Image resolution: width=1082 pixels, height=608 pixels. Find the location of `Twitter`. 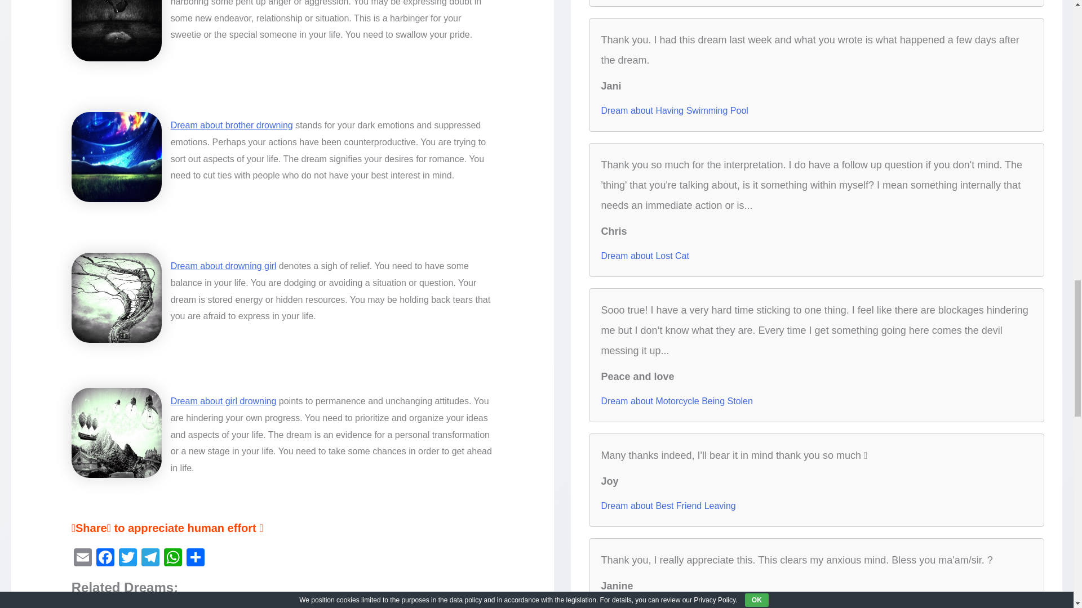

Twitter is located at coordinates (128, 558).